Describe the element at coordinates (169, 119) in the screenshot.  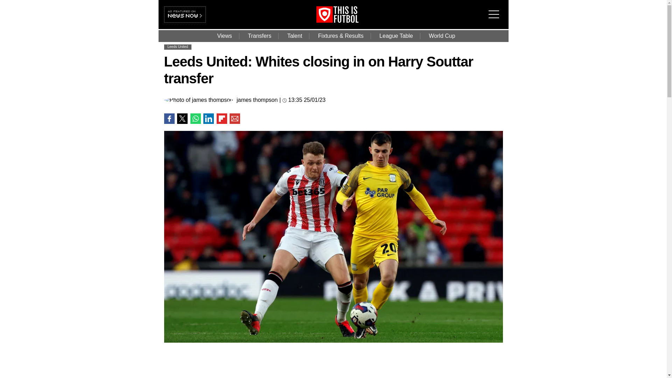
I see `share on Facebook` at that location.